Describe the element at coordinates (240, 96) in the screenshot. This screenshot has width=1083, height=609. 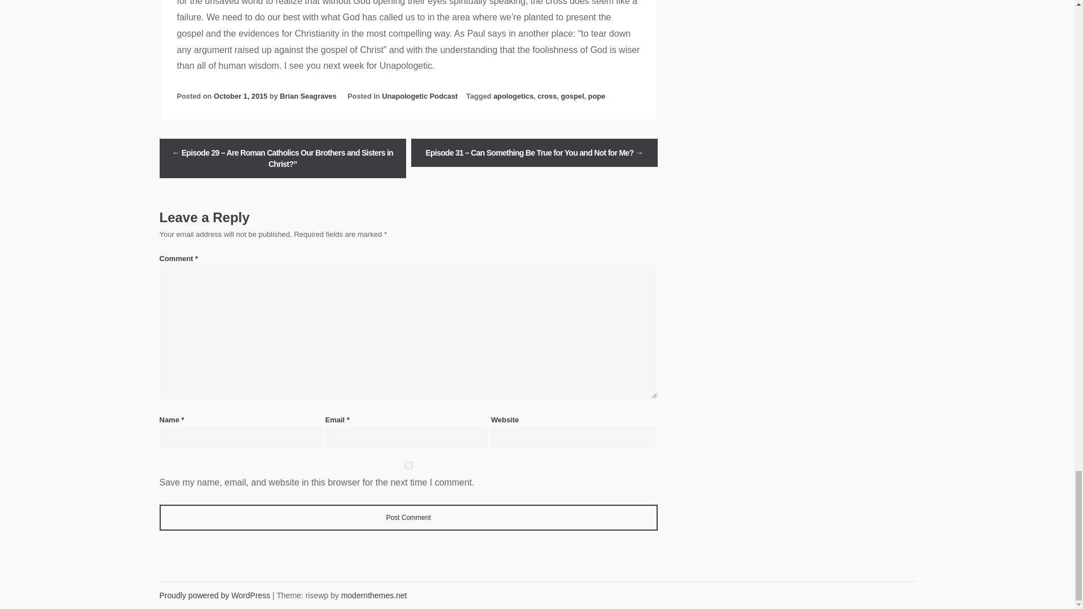
I see `October 1, 2015` at that location.